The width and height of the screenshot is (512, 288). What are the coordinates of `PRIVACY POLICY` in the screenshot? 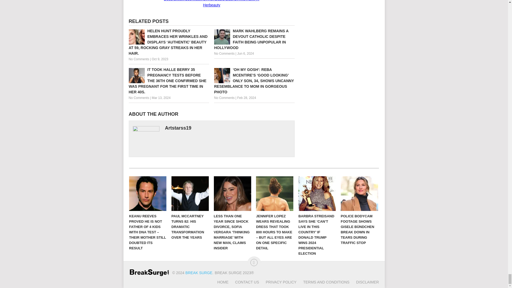 It's located at (278, 282).